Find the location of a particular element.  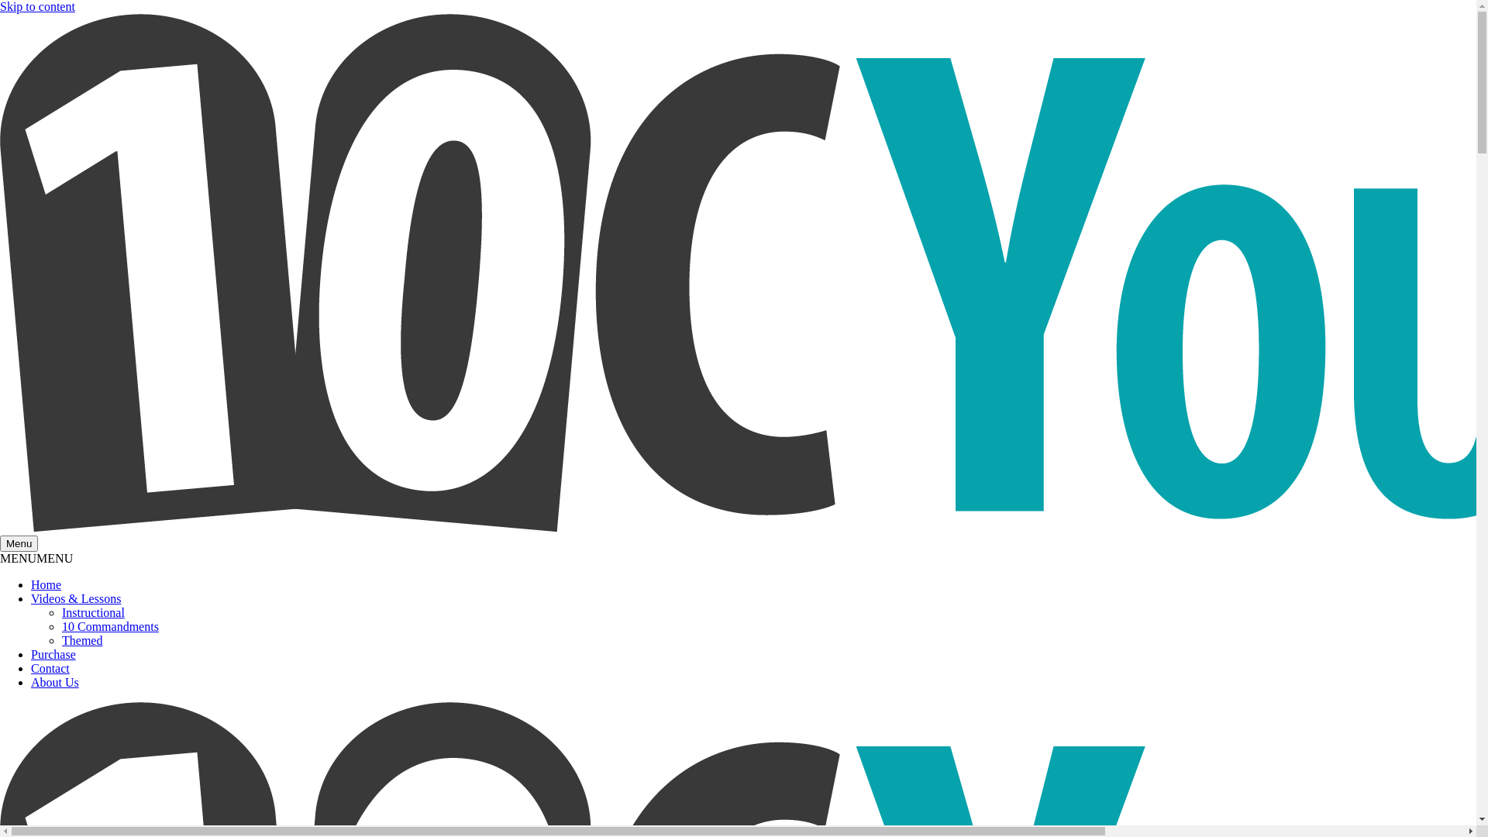

Videos & Lessons is located at coordinates (76, 598).